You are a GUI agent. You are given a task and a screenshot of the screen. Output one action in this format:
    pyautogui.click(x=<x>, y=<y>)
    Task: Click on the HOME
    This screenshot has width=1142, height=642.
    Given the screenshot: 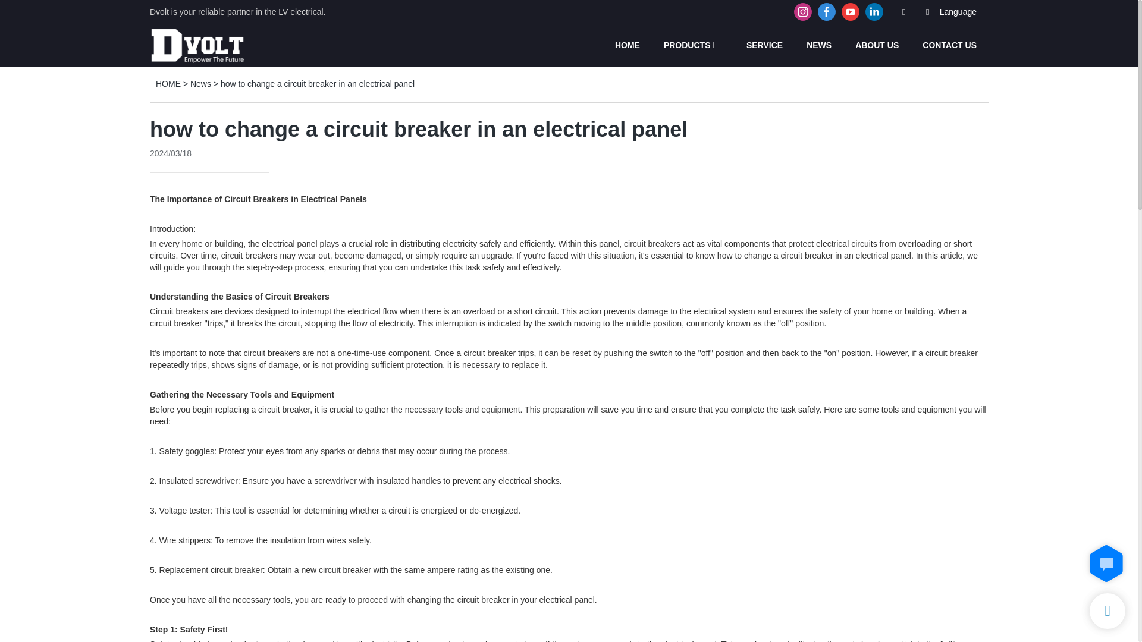 What is the action you would take?
    pyautogui.click(x=168, y=83)
    